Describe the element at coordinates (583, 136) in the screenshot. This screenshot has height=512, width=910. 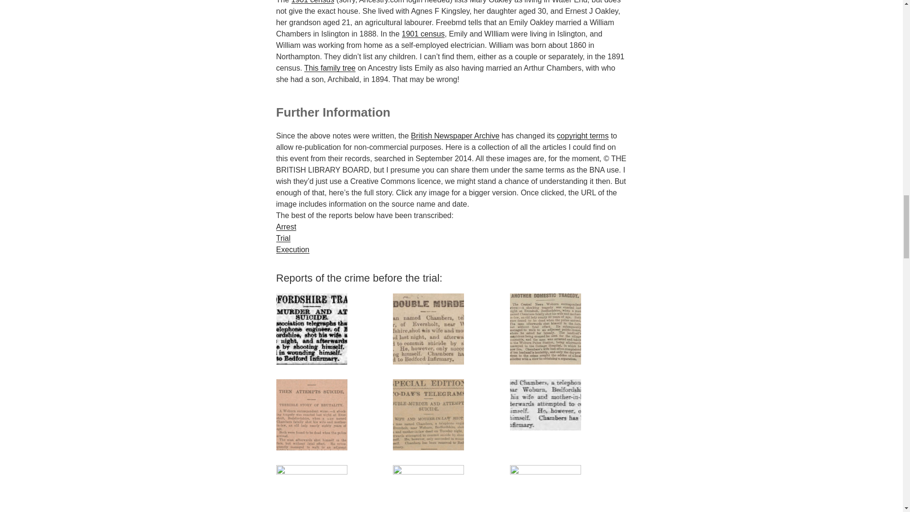
I see `copyright terms` at that location.